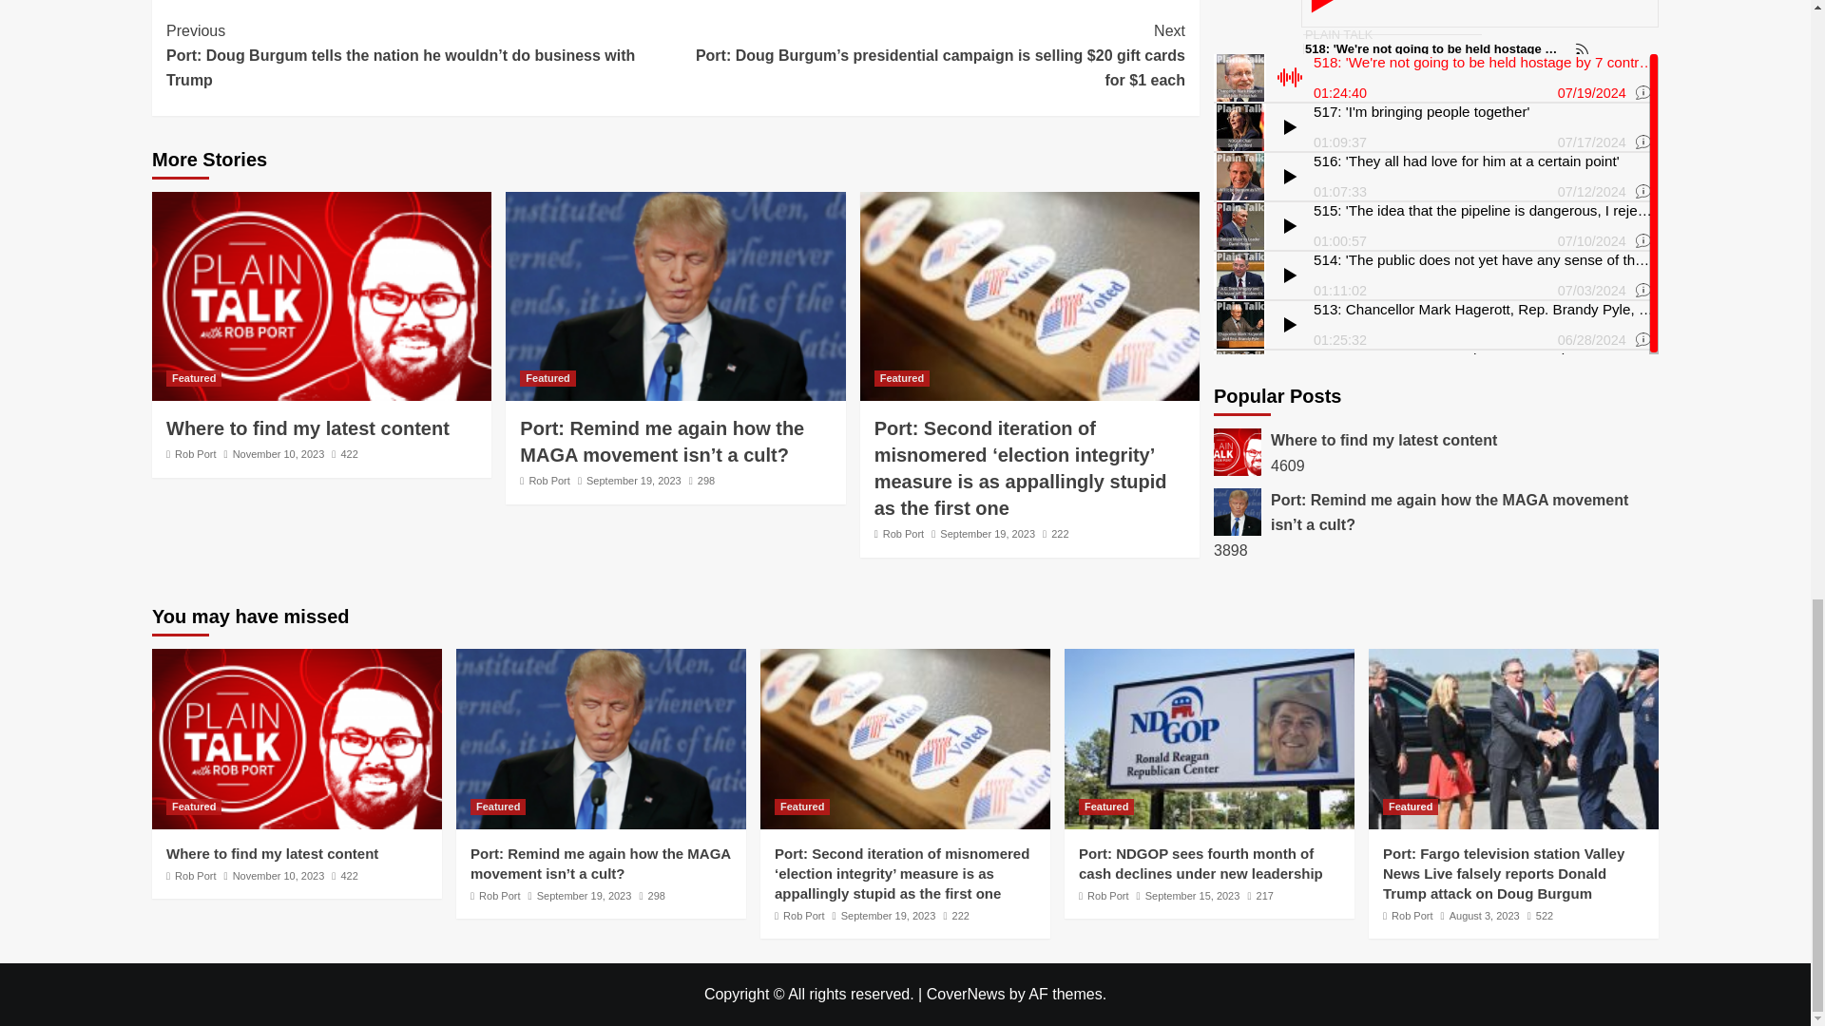 This screenshot has height=1026, width=1825. What do you see at coordinates (549, 481) in the screenshot?
I see `Rob Port` at bounding box center [549, 481].